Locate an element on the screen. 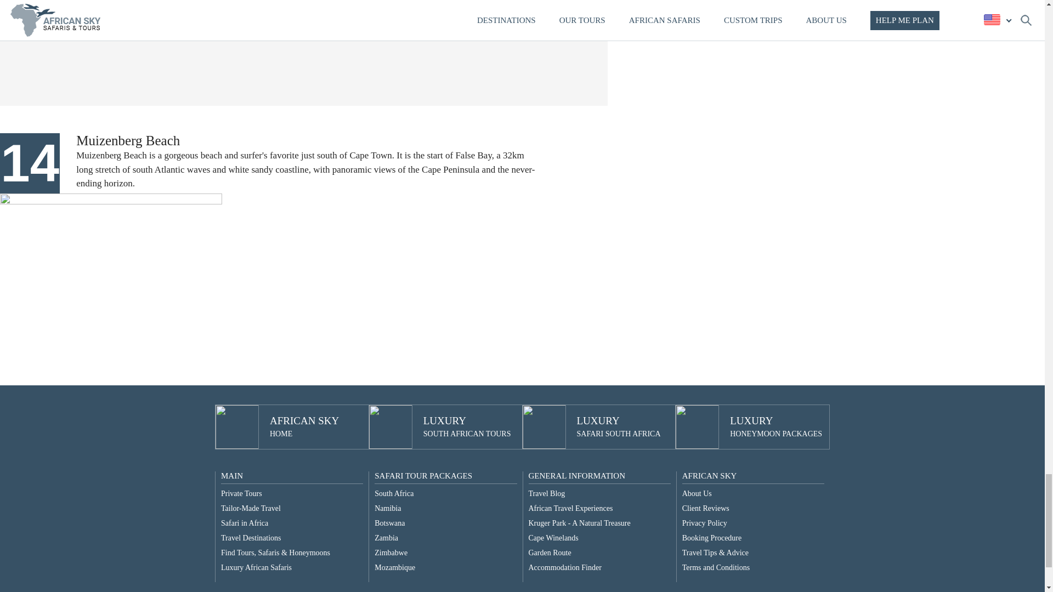  South Africa is located at coordinates (251, 538).